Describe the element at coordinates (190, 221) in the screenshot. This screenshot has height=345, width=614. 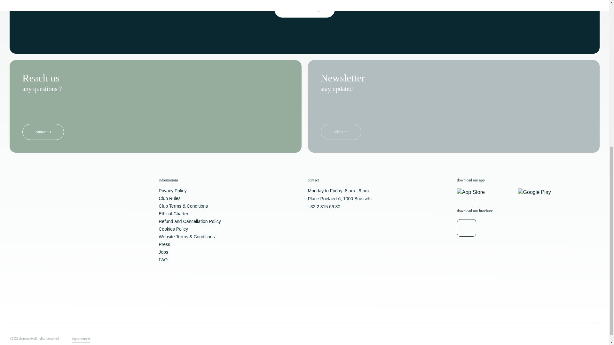
I see `Refund and Cancellation Policy` at that location.